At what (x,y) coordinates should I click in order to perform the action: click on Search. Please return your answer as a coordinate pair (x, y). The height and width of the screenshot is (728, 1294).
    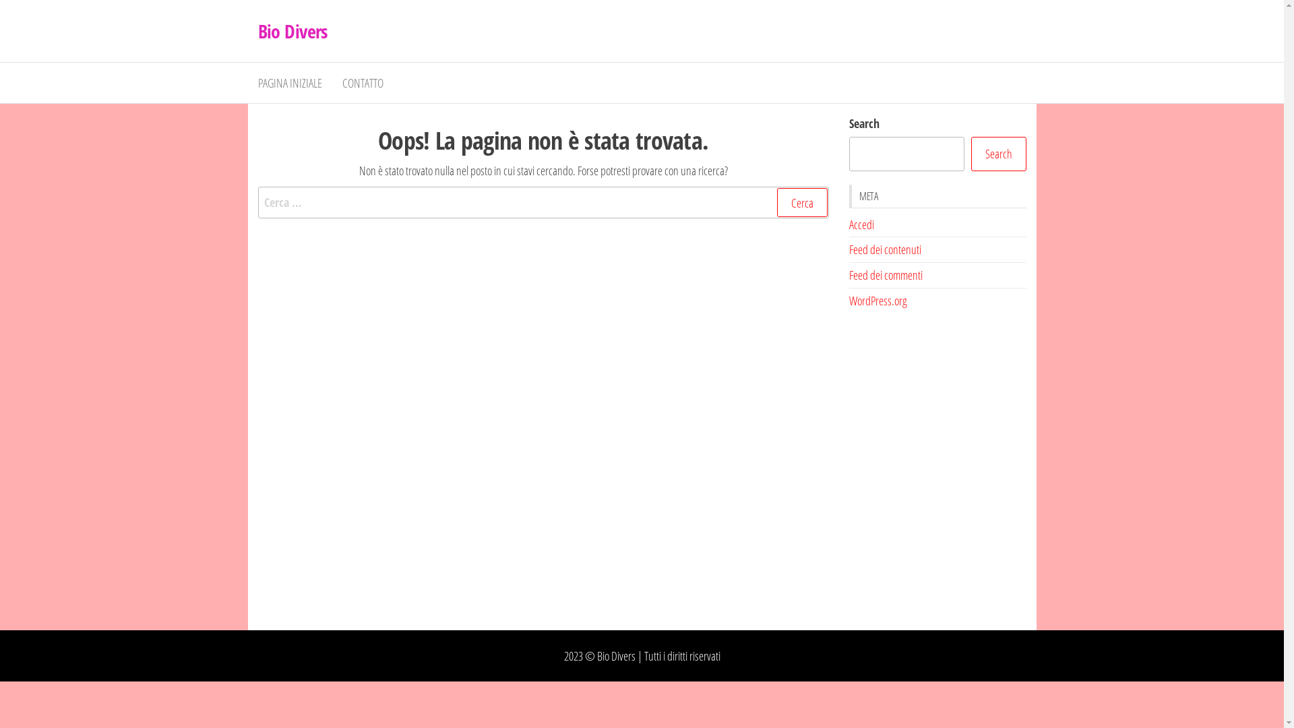
    Looking at the image, I should click on (998, 154).